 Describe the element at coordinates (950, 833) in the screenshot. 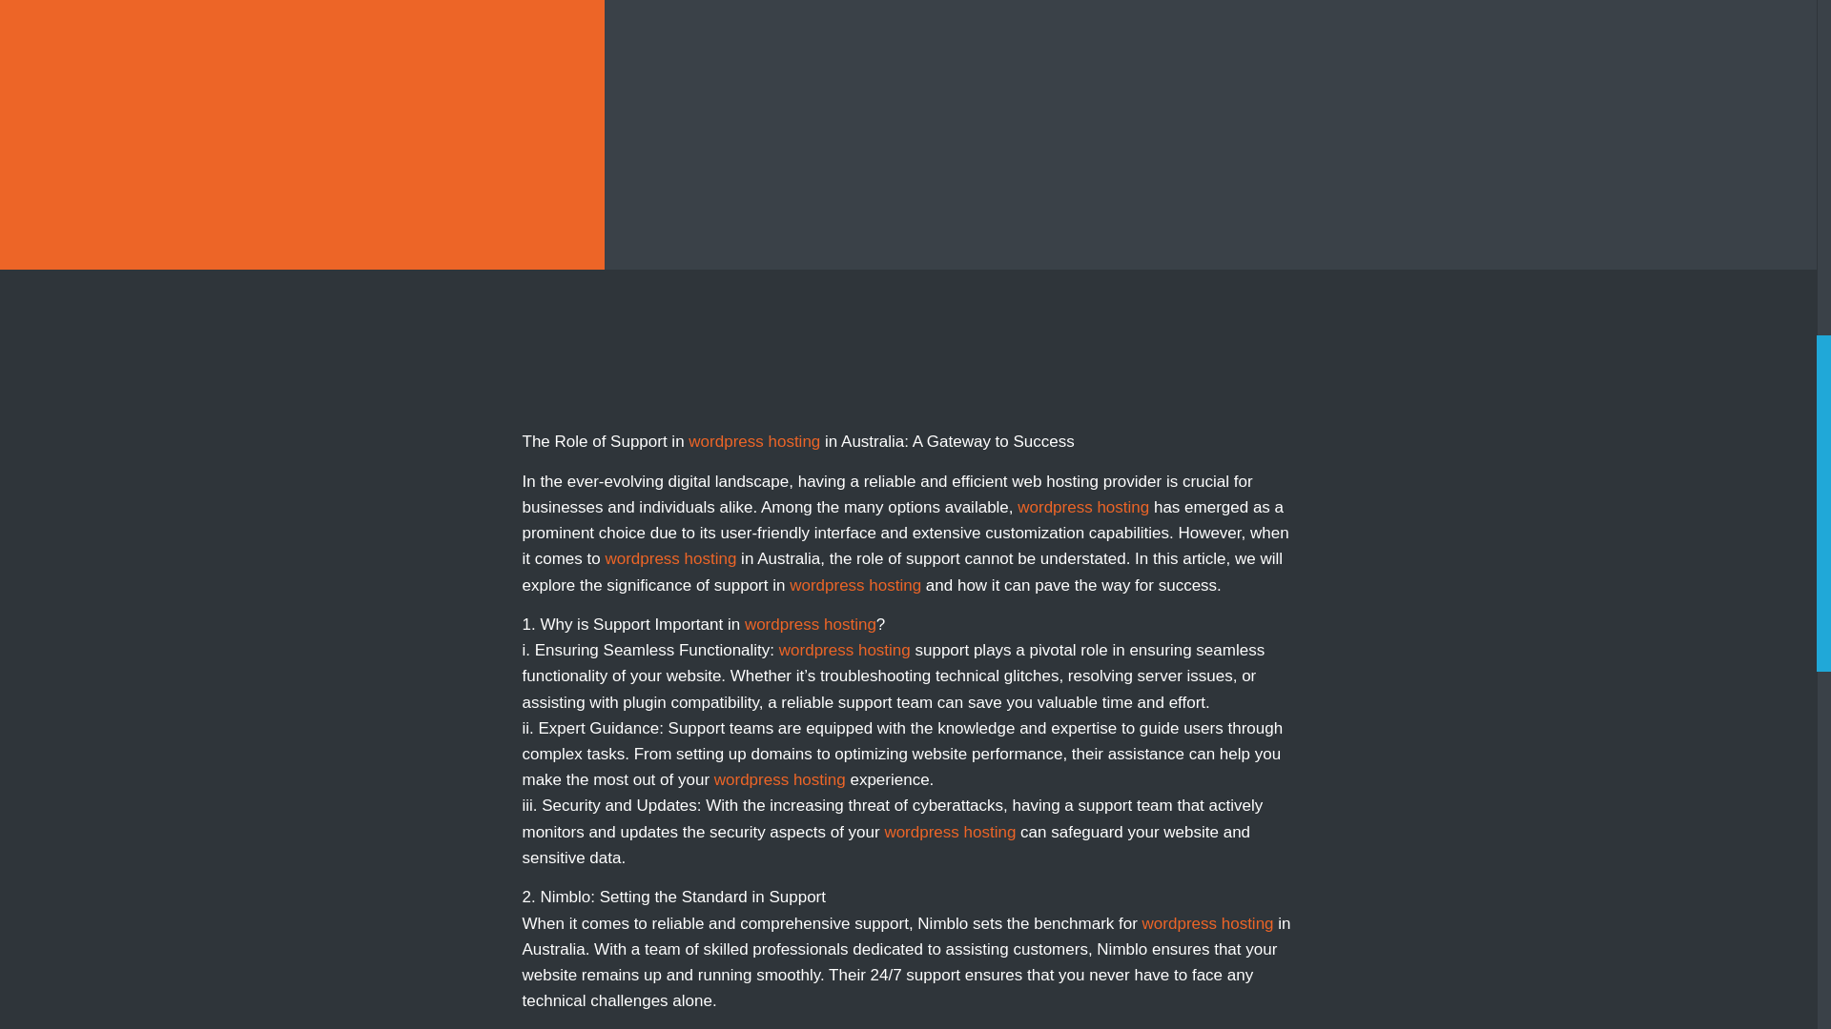

I see `wordpress hosting` at that location.